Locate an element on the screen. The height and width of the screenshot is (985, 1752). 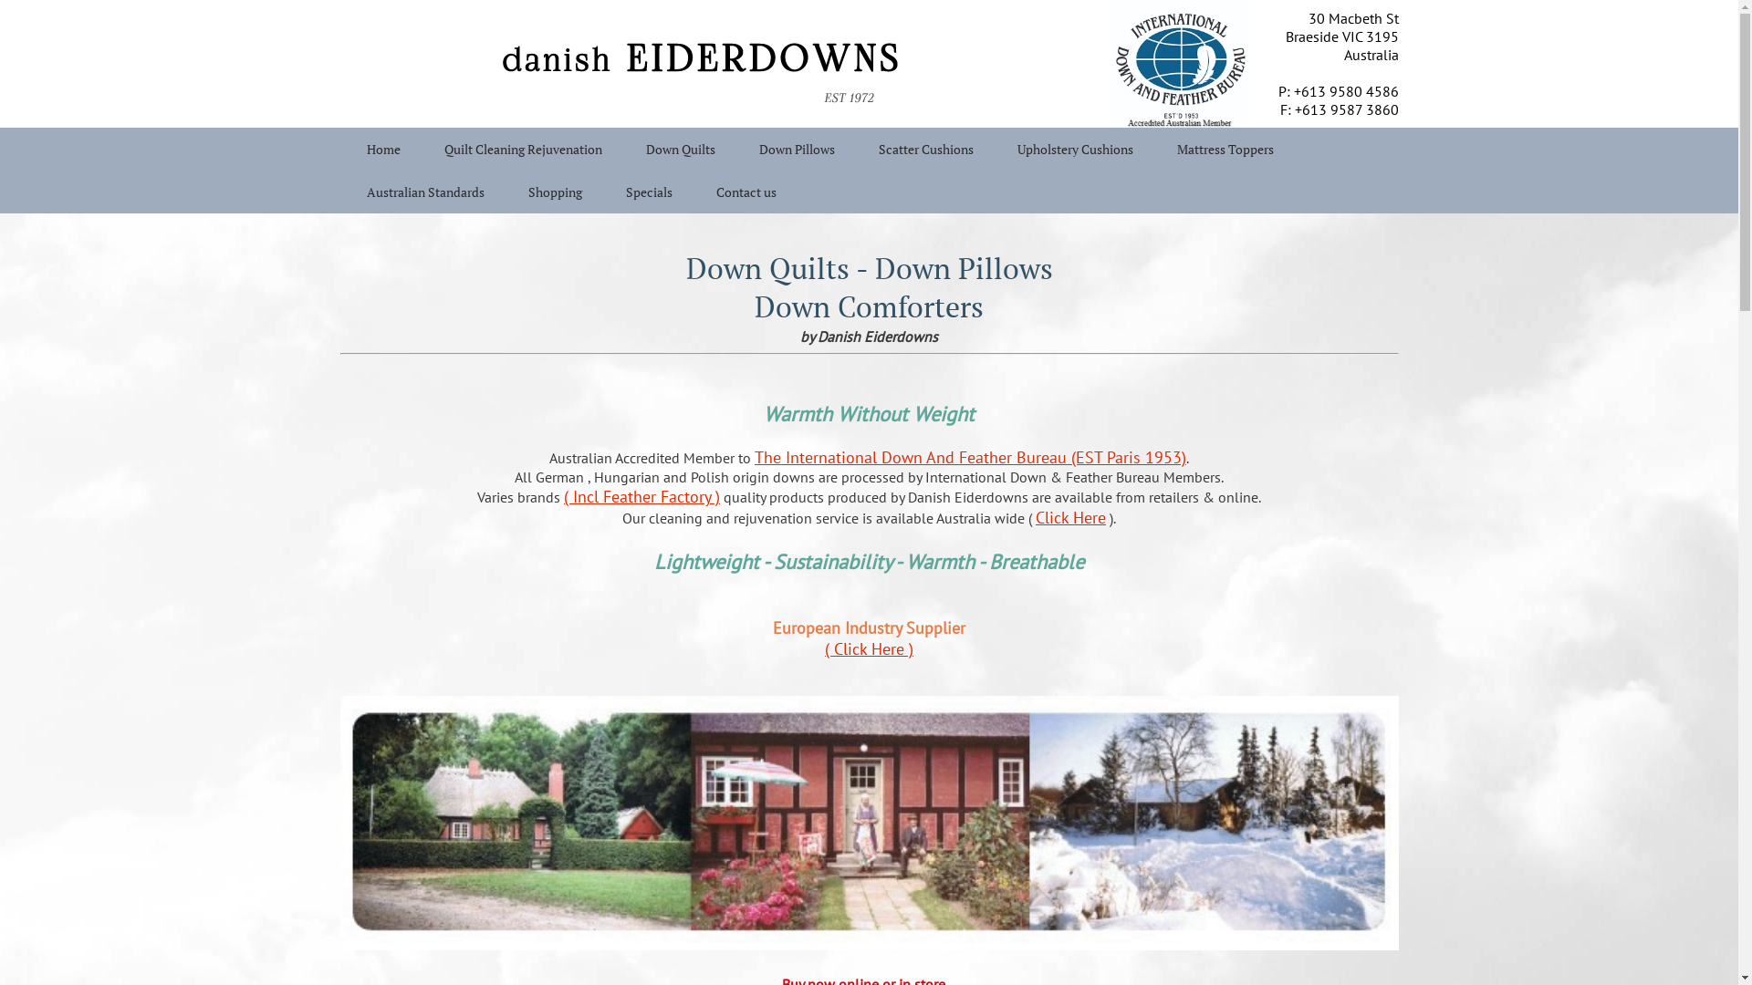
Home is located at coordinates (383, 149).